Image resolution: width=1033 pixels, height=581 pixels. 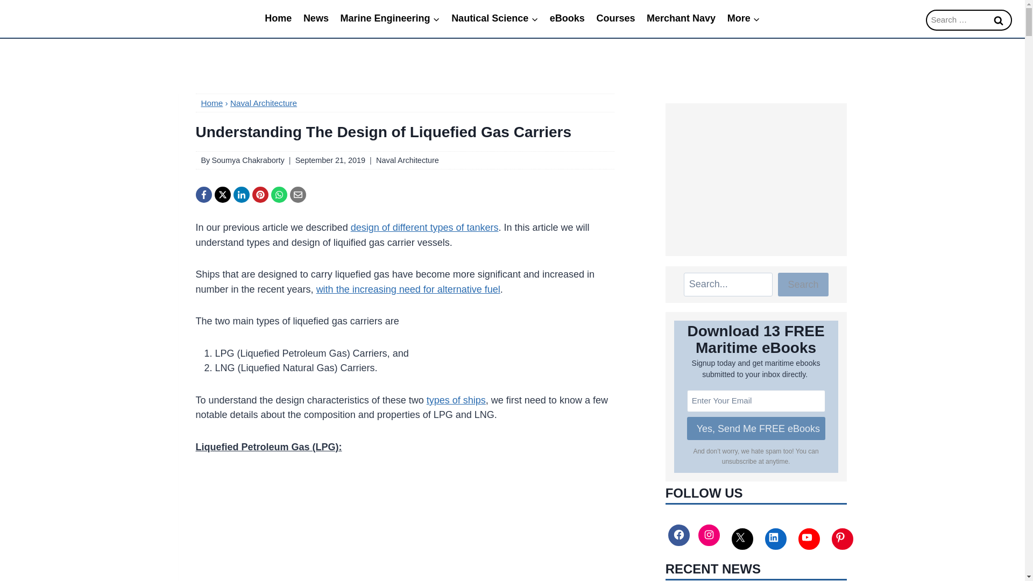 What do you see at coordinates (999, 20) in the screenshot?
I see `Search` at bounding box center [999, 20].